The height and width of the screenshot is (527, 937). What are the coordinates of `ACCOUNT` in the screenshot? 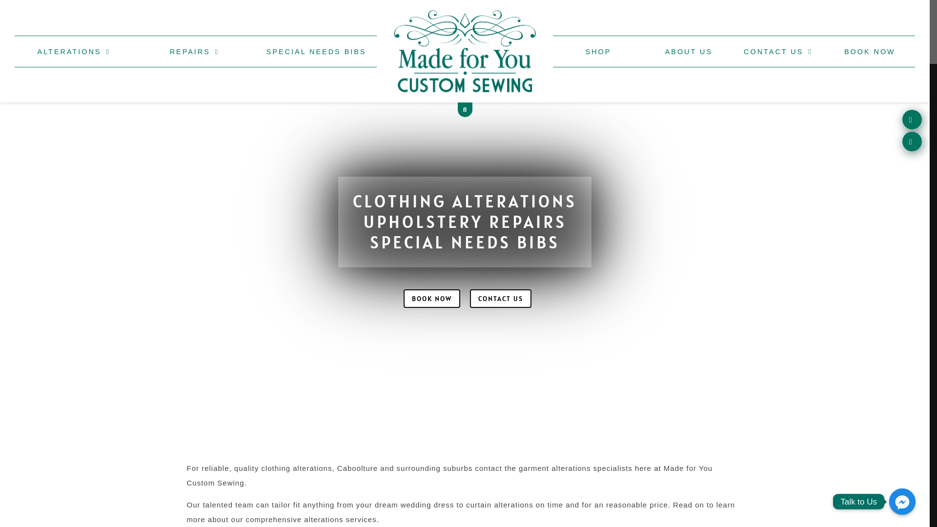 It's located at (888, 142).